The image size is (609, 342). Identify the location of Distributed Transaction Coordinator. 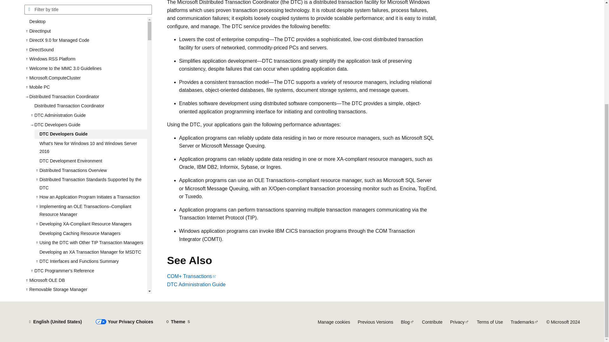
(88, 22).